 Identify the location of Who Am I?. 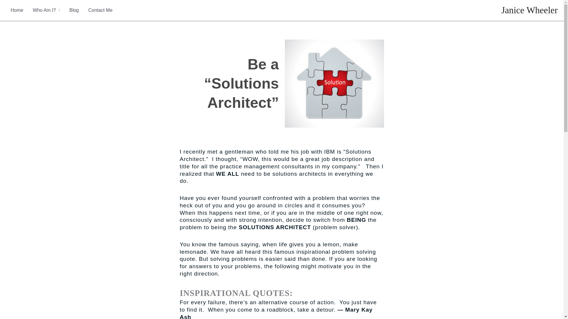
(46, 10).